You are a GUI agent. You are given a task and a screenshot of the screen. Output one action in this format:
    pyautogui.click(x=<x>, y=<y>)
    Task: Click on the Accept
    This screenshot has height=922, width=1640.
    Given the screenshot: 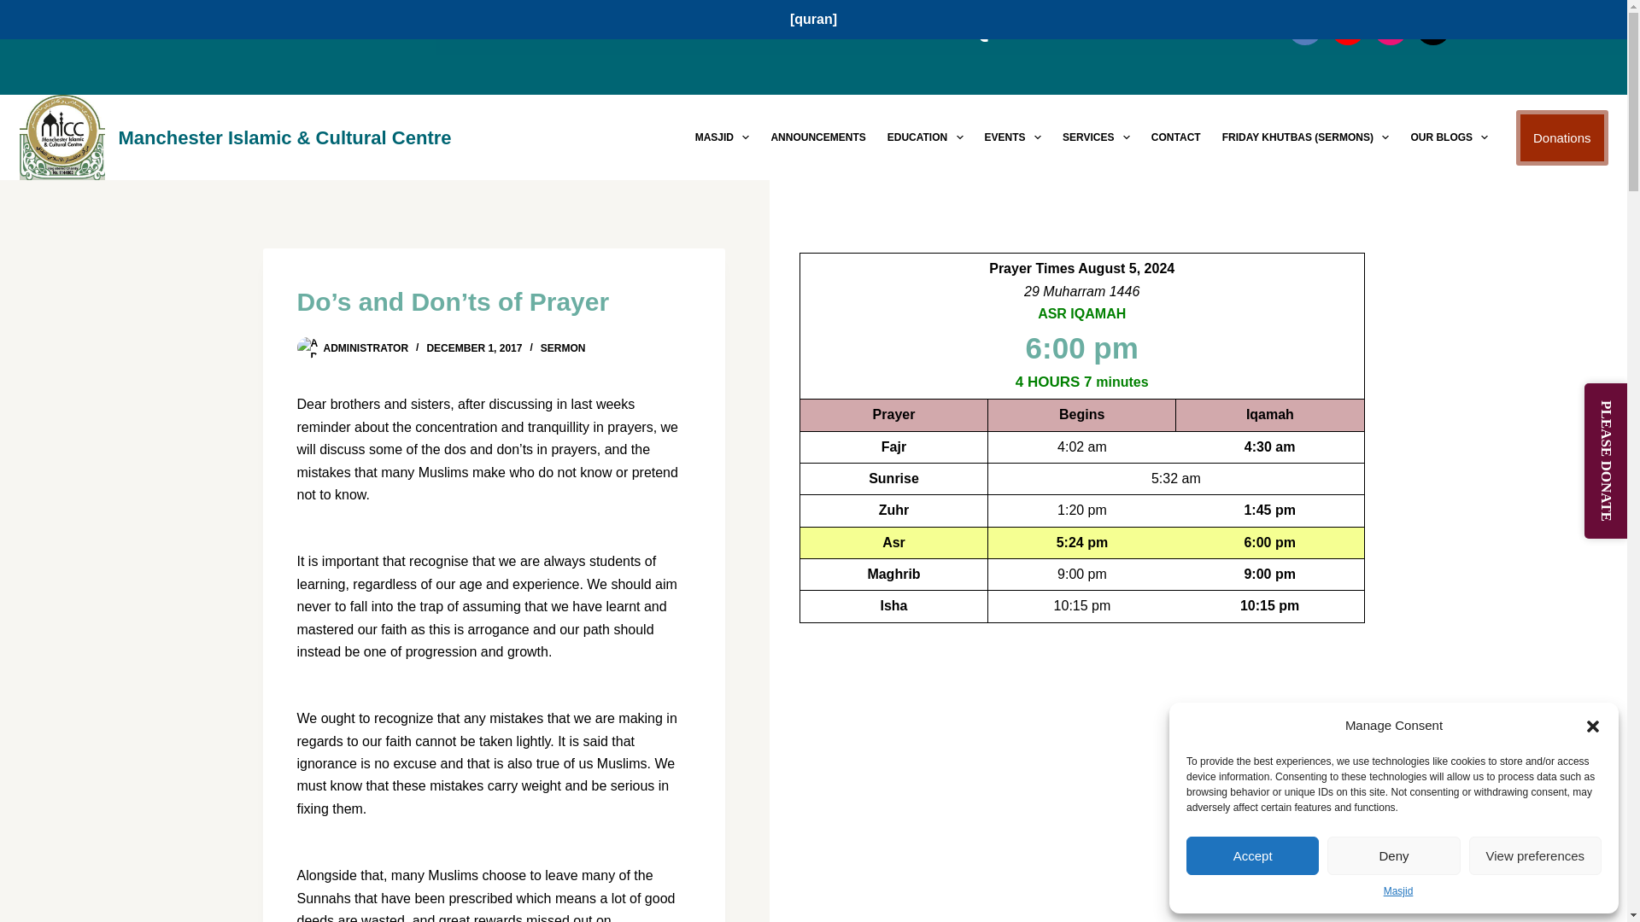 What is the action you would take?
    pyautogui.click(x=1252, y=855)
    